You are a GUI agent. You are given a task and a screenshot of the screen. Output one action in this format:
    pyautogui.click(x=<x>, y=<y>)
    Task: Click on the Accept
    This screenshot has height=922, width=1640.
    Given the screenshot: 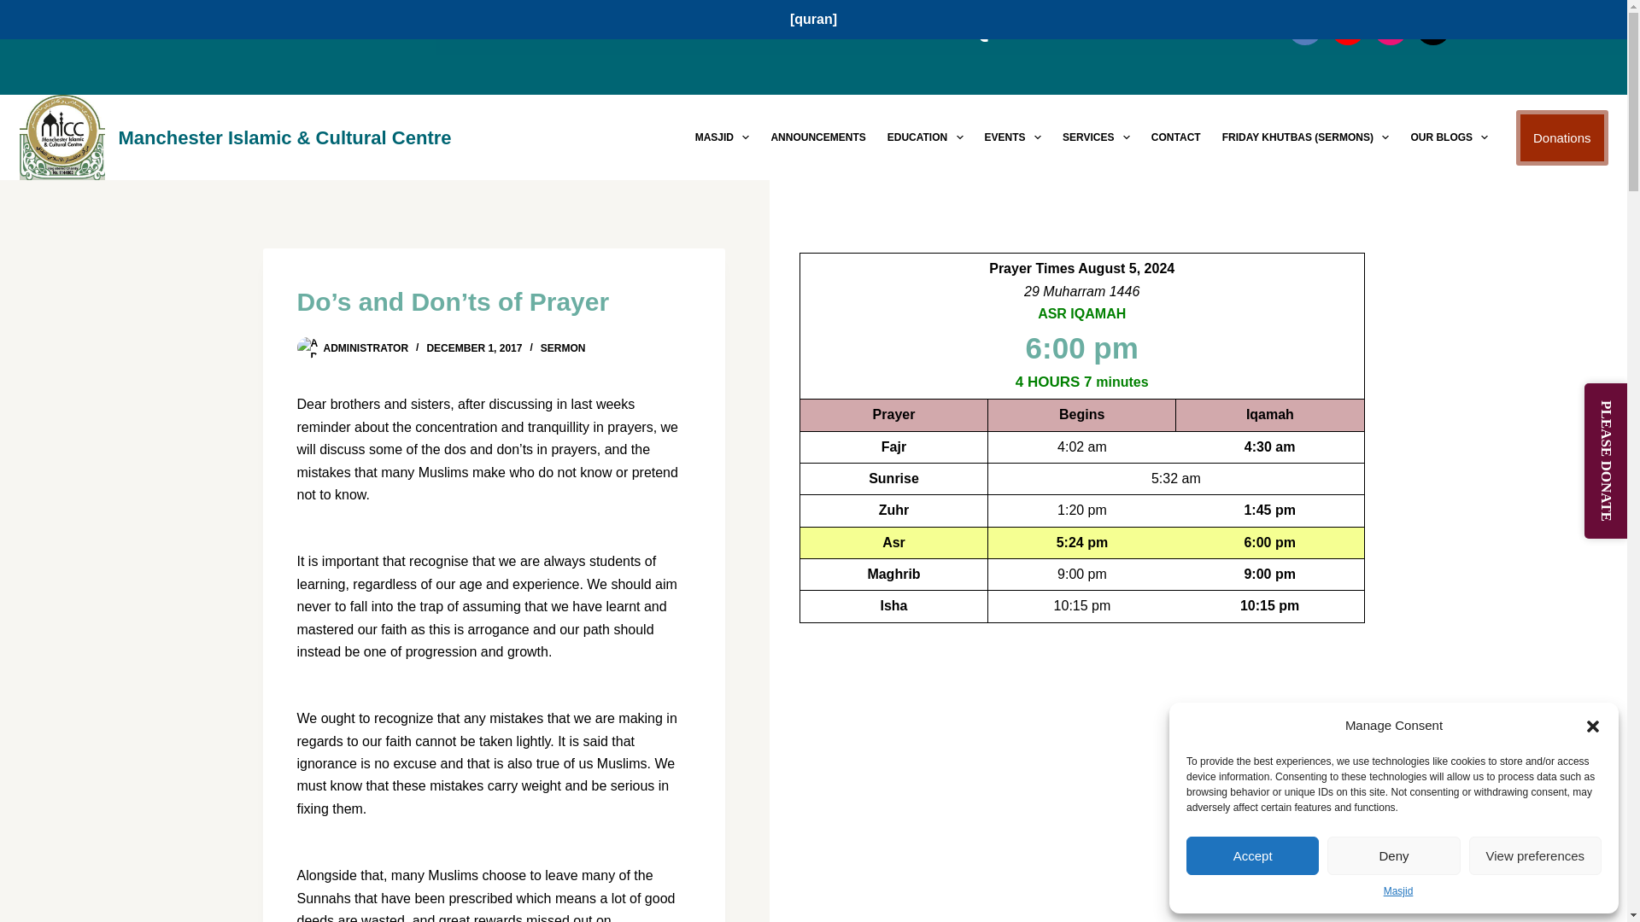 What is the action you would take?
    pyautogui.click(x=1252, y=855)
    